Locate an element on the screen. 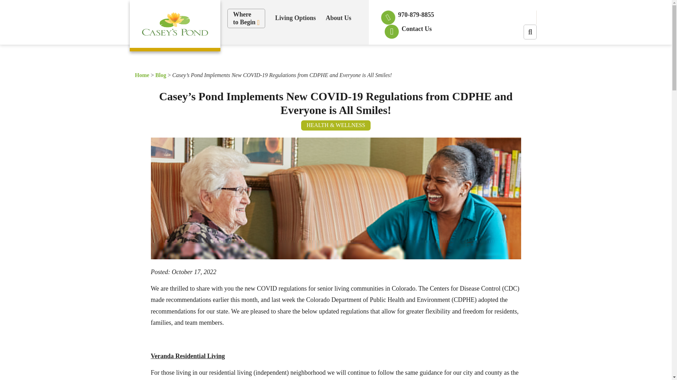 This screenshot has height=380, width=677. Assisted Living is located at coordinates (295, 44).